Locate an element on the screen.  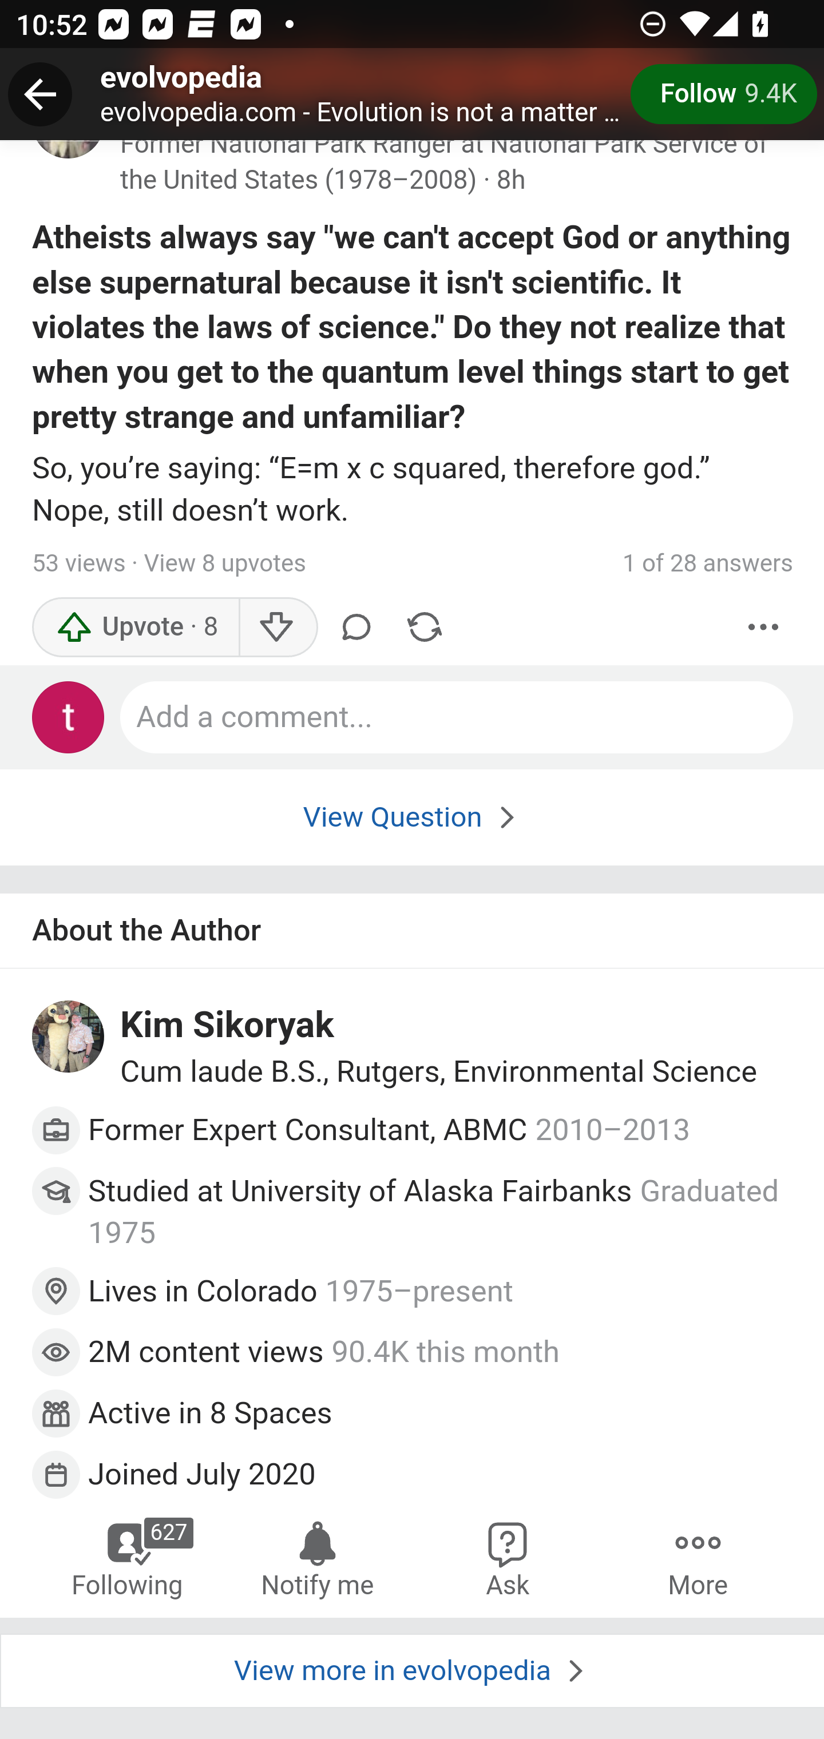
View 8 upvotes is located at coordinates (224, 564).